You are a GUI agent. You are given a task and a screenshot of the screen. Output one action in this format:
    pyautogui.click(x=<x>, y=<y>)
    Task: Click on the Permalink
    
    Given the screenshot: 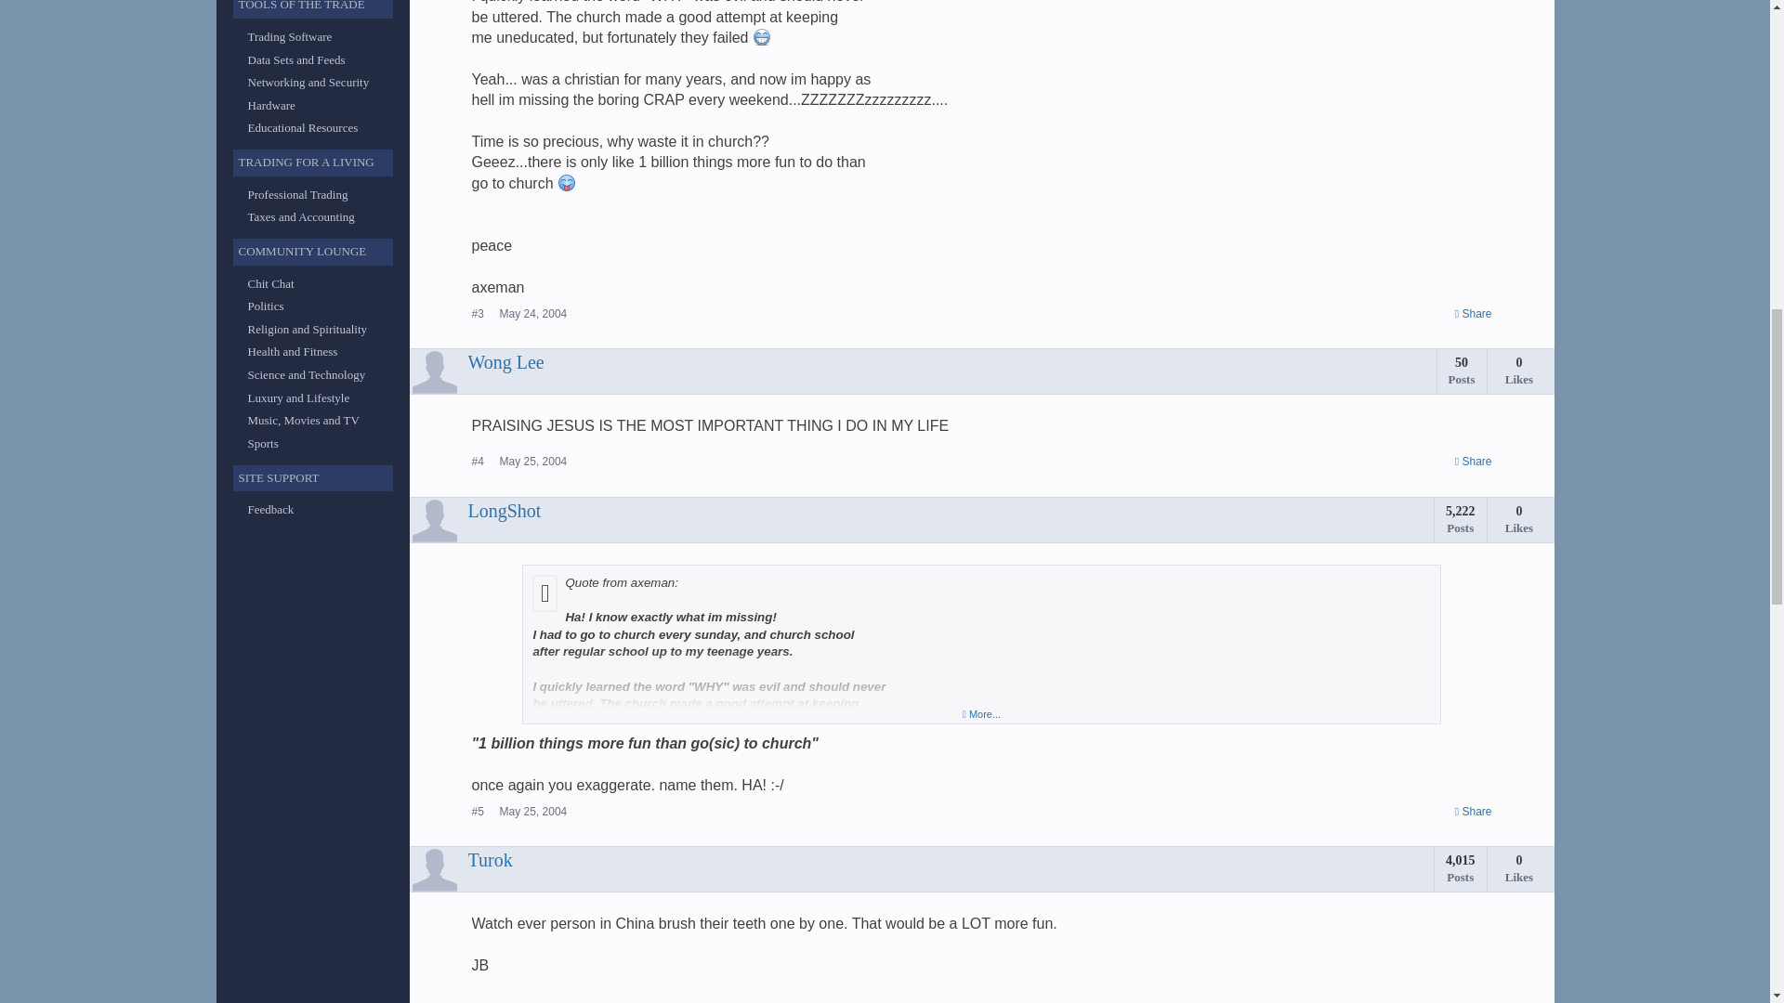 What is the action you would take?
    pyautogui.click(x=1474, y=462)
    